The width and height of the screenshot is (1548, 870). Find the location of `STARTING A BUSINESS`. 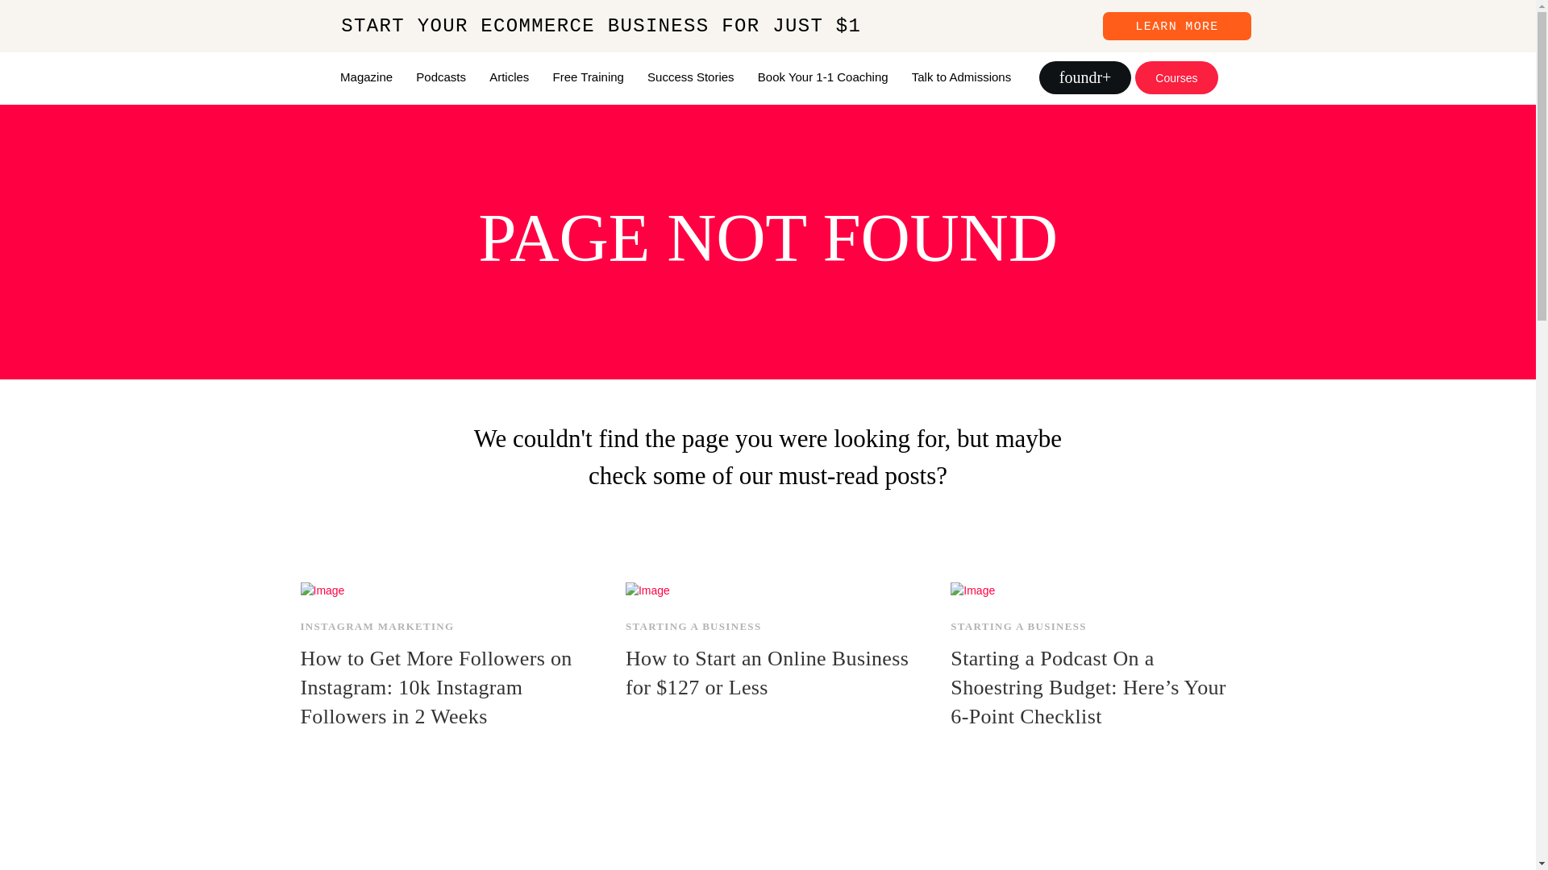

STARTING A BUSINESS is located at coordinates (693, 627).